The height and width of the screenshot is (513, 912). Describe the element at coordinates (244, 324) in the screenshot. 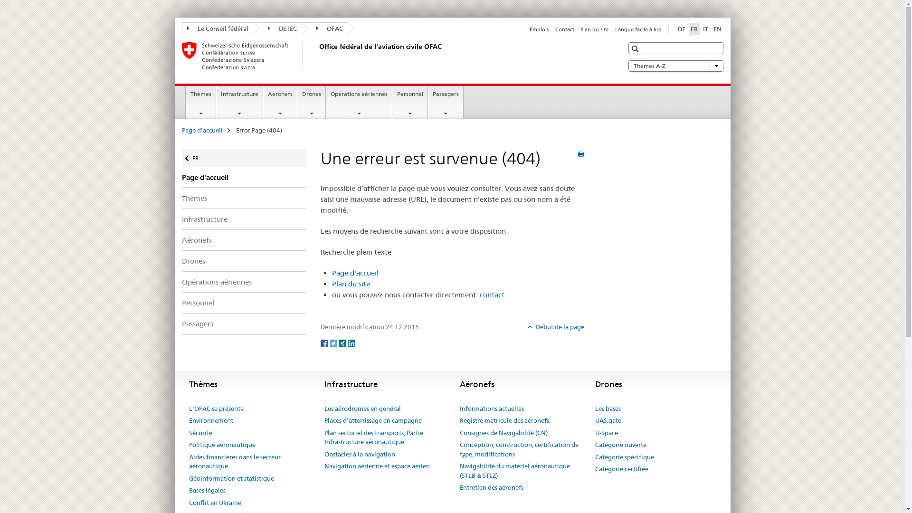

I see `Passagers` at that location.